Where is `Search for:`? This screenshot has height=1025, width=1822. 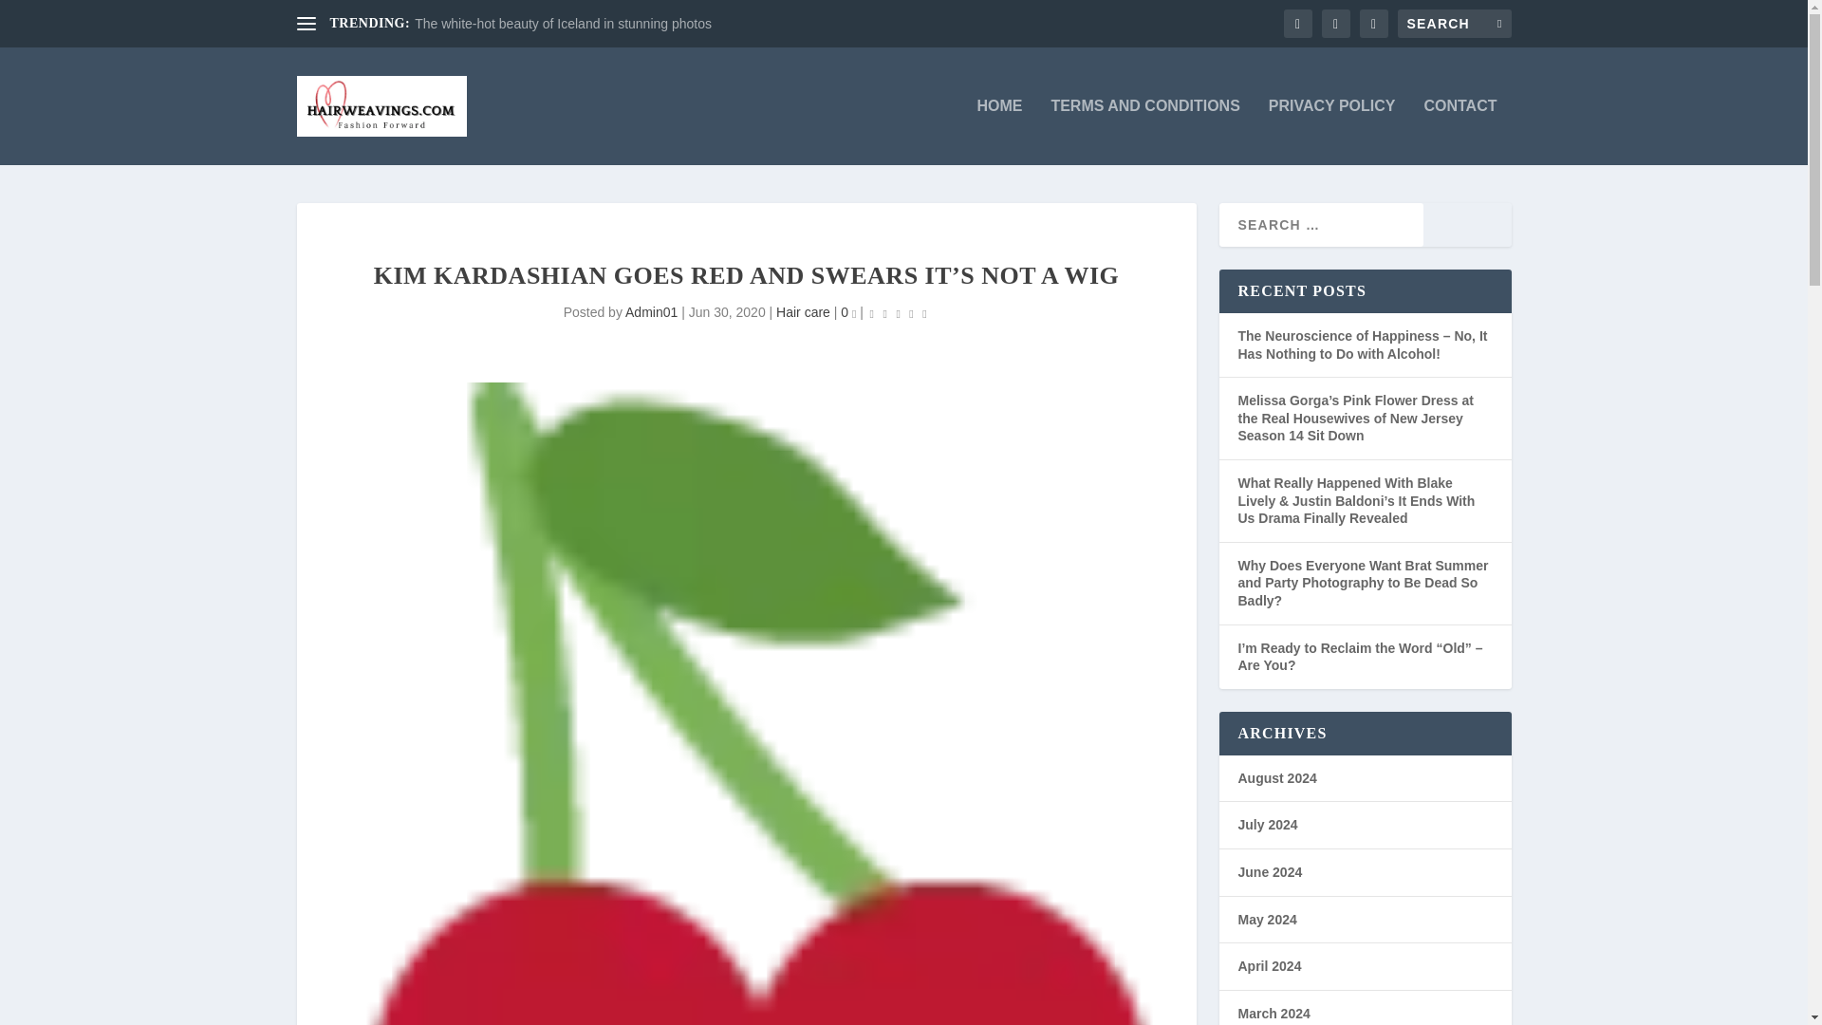 Search for: is located at coordinates (1454, 23).